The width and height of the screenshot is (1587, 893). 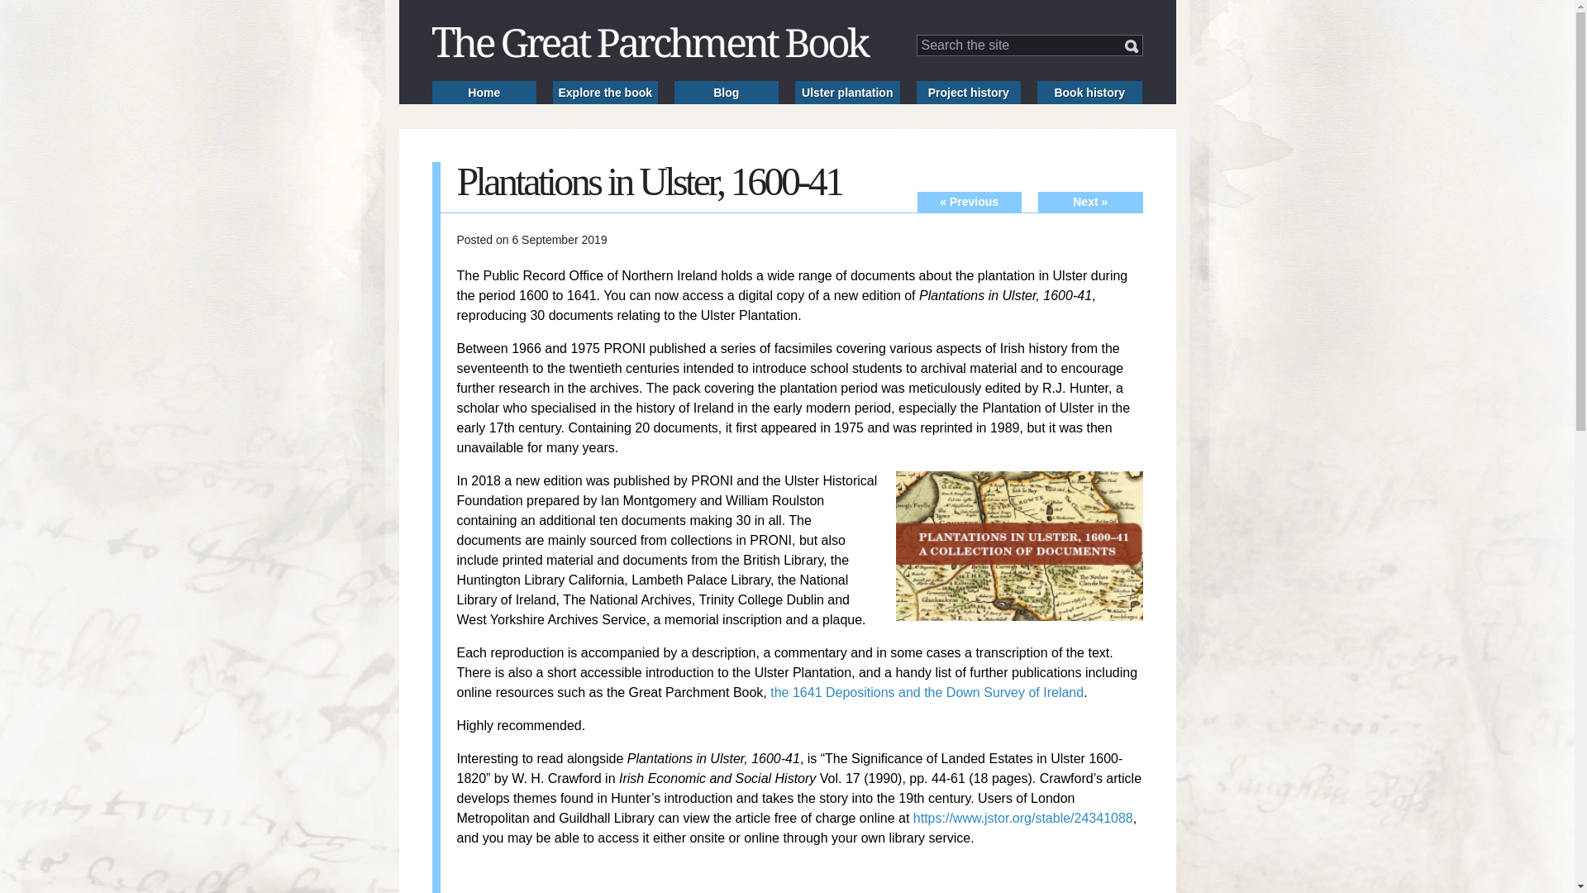 I want to click on the 1641 Depositions and the Down Survey of Ireland, so click(x=927, y=692).